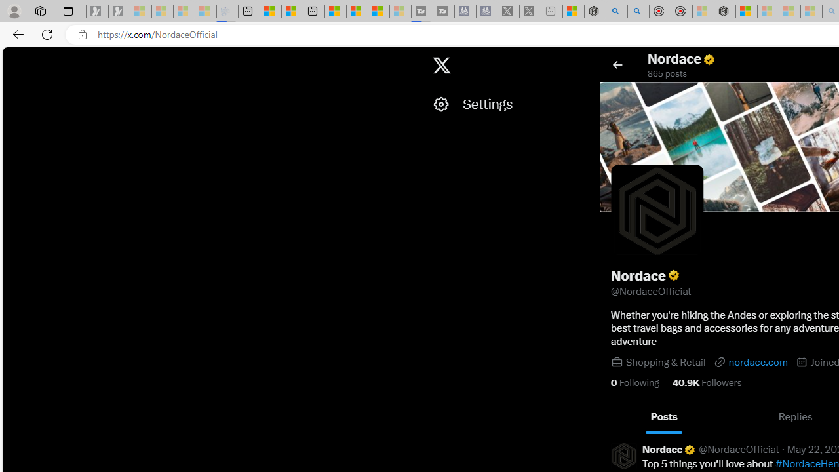  I want to click on Nordace - Nordace Siena Is Not An Ordinary Backpack, so click(725, 12).